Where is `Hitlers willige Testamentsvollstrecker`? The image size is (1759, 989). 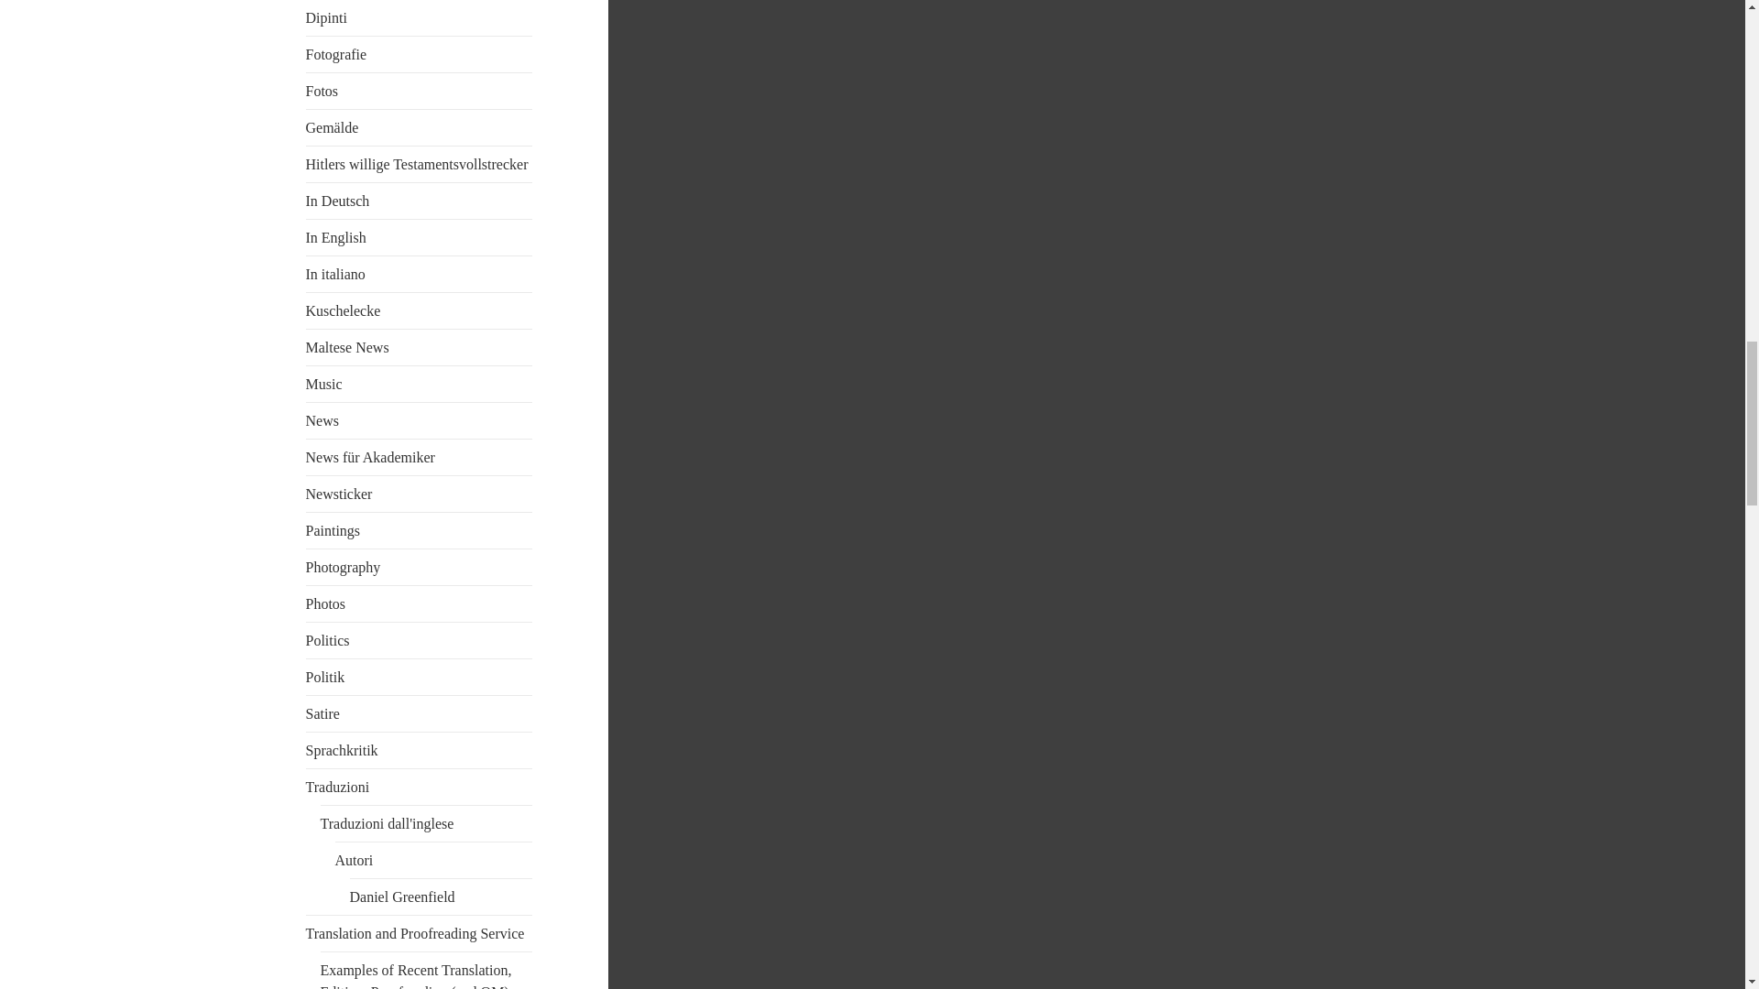 Hitlers willige Testamentsvollstrecker is located at coordinates (418, 163).